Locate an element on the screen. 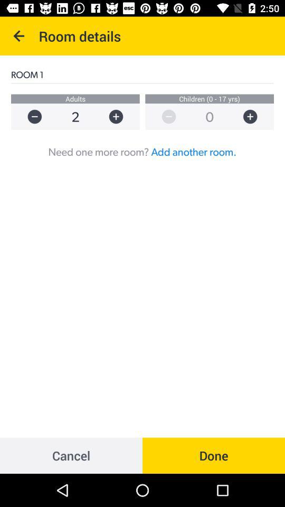 This screenshot has width=285, height=507. plus 1 is located at coordinates (121, 116).